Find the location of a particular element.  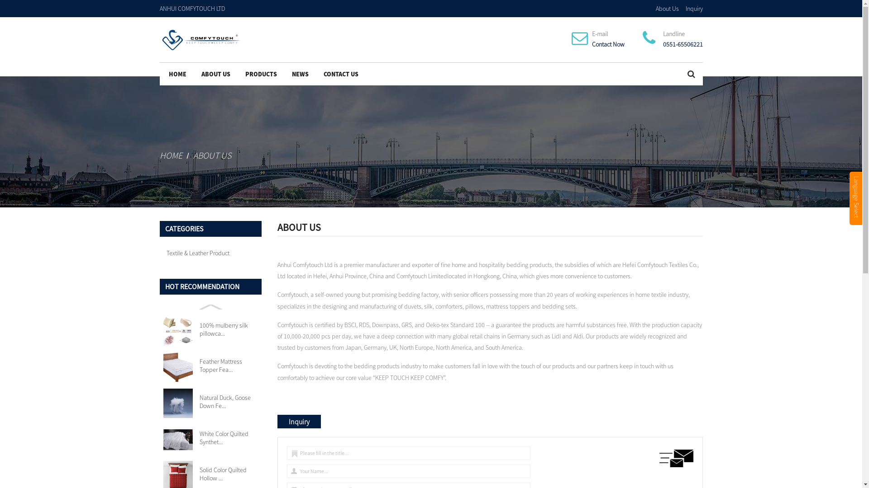

ABOUT US is located at coordinates (216, 74).